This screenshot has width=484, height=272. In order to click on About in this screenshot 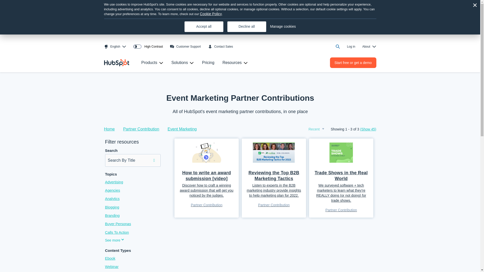, I will do `click(374, 47)`.